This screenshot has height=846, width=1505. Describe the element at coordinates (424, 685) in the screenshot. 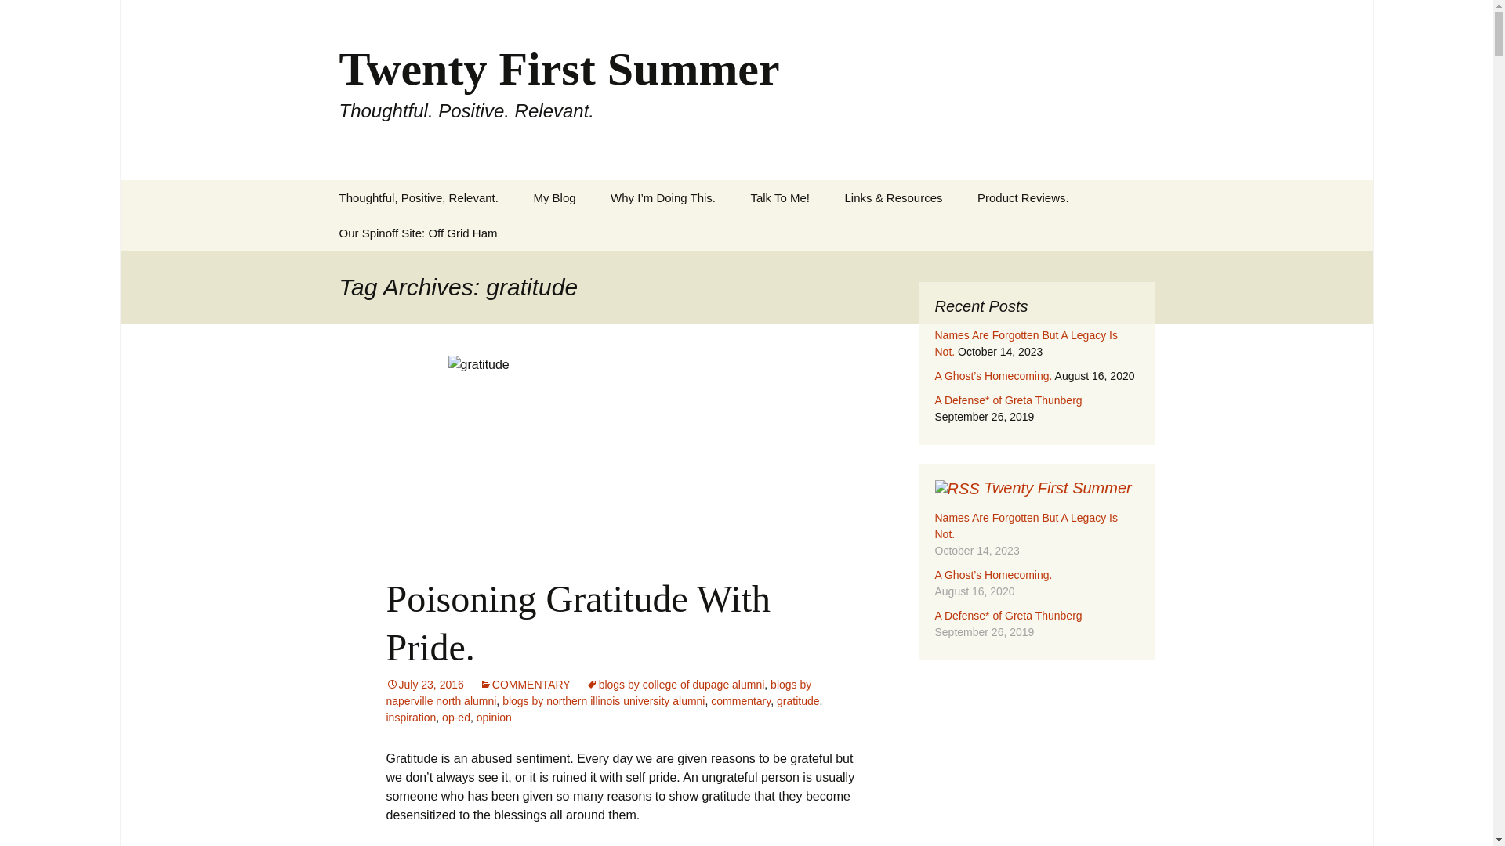

I see `inspiration` at that location.